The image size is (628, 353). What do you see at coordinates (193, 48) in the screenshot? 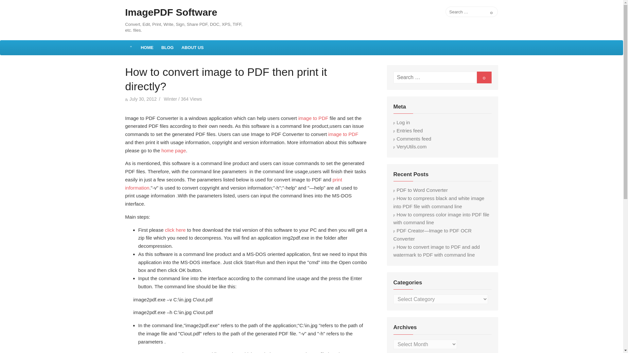
I see `ABOUT US` at bounding box center [193, 48].